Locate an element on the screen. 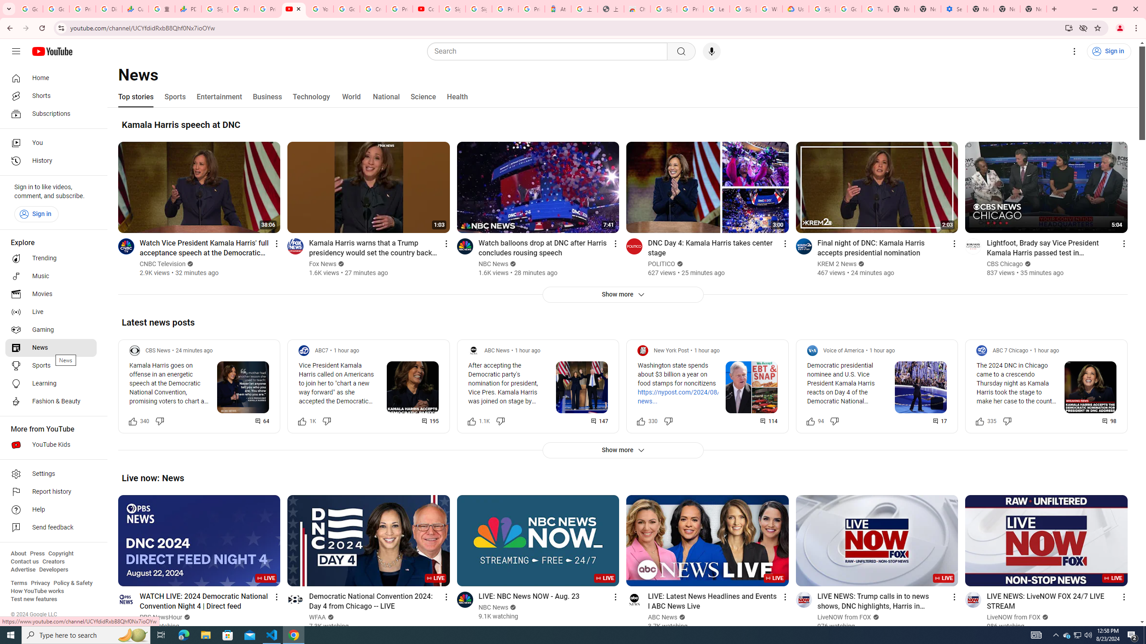 This screenshot has width=1146, height=644. Install YouTube is located at coordinates (1069, 28).